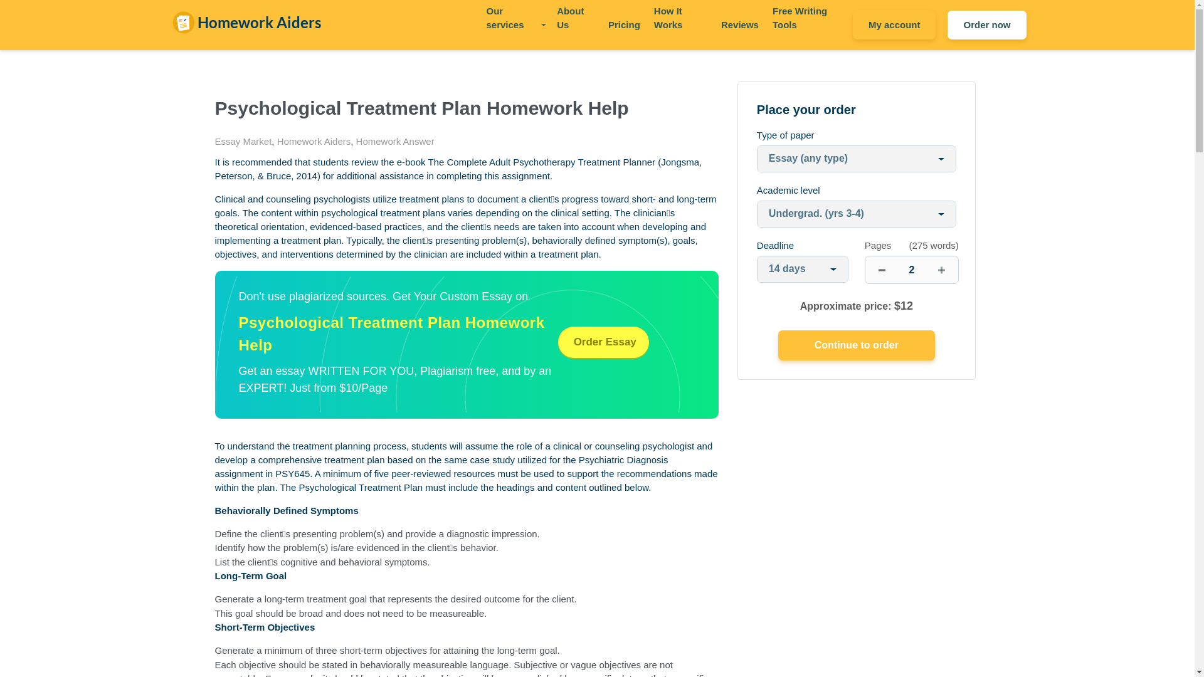  I want to click on Homework Aiders, so click(314, 142).